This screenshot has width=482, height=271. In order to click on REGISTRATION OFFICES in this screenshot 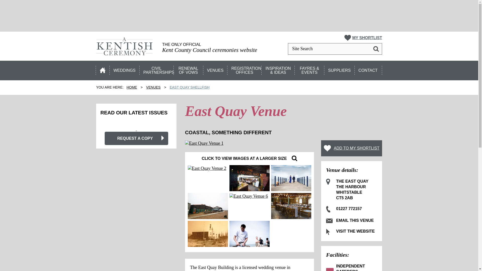, I will do `click(245, 69)`.